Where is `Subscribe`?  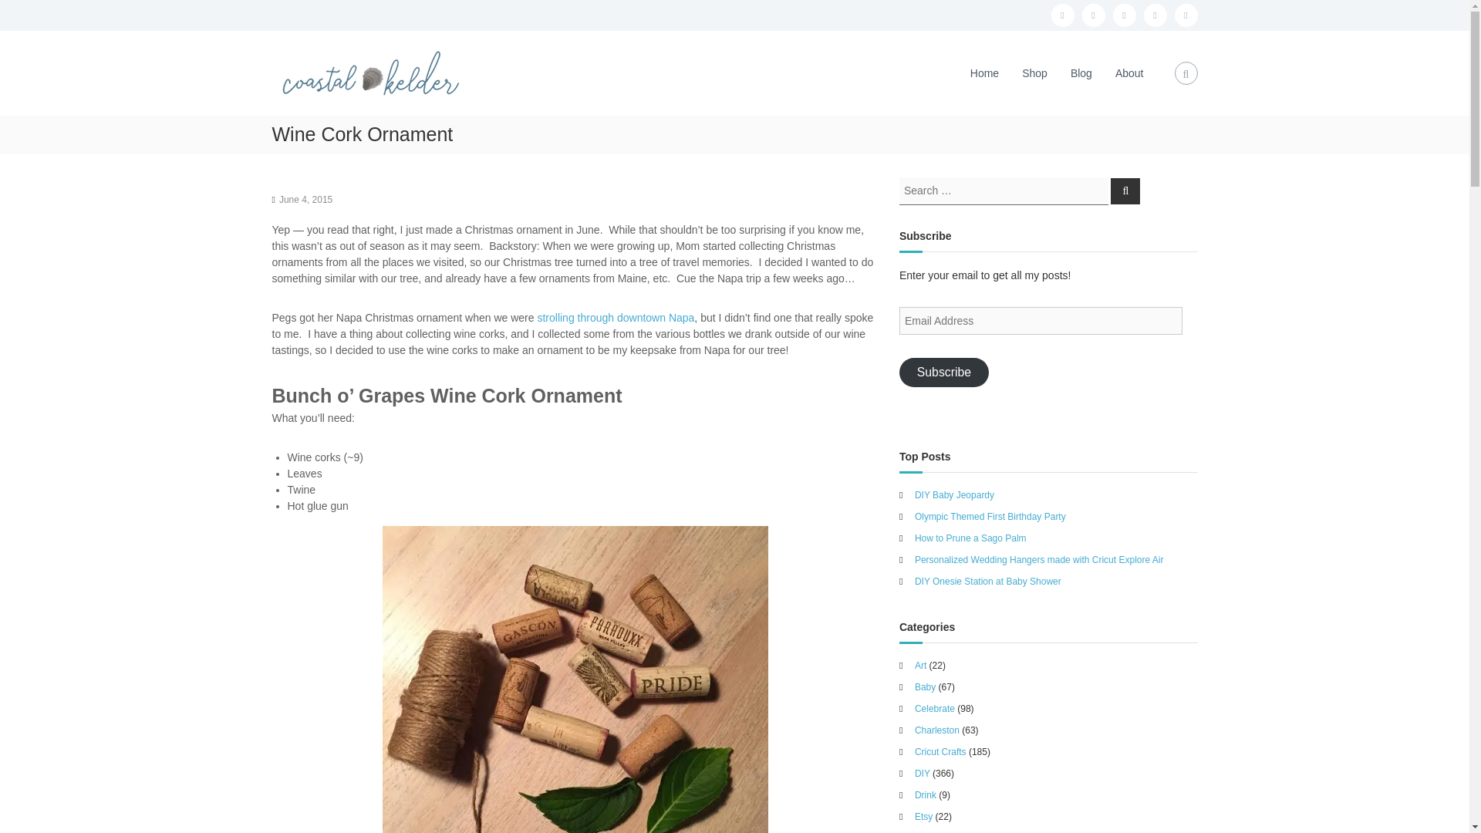 Subscribe is located at coordinates (944, 373).